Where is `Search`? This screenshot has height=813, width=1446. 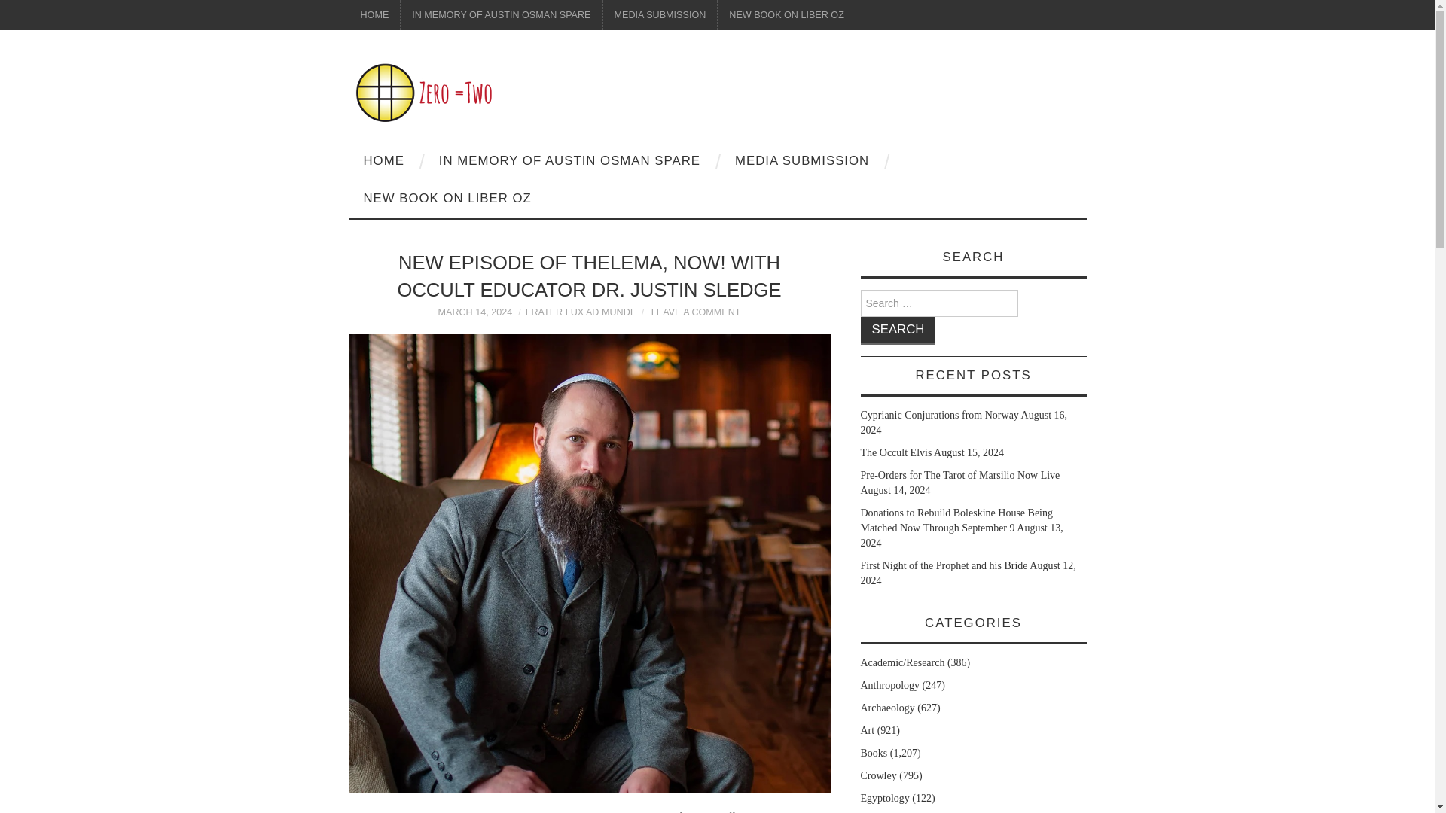 Search is located at coordinates (898, 330).